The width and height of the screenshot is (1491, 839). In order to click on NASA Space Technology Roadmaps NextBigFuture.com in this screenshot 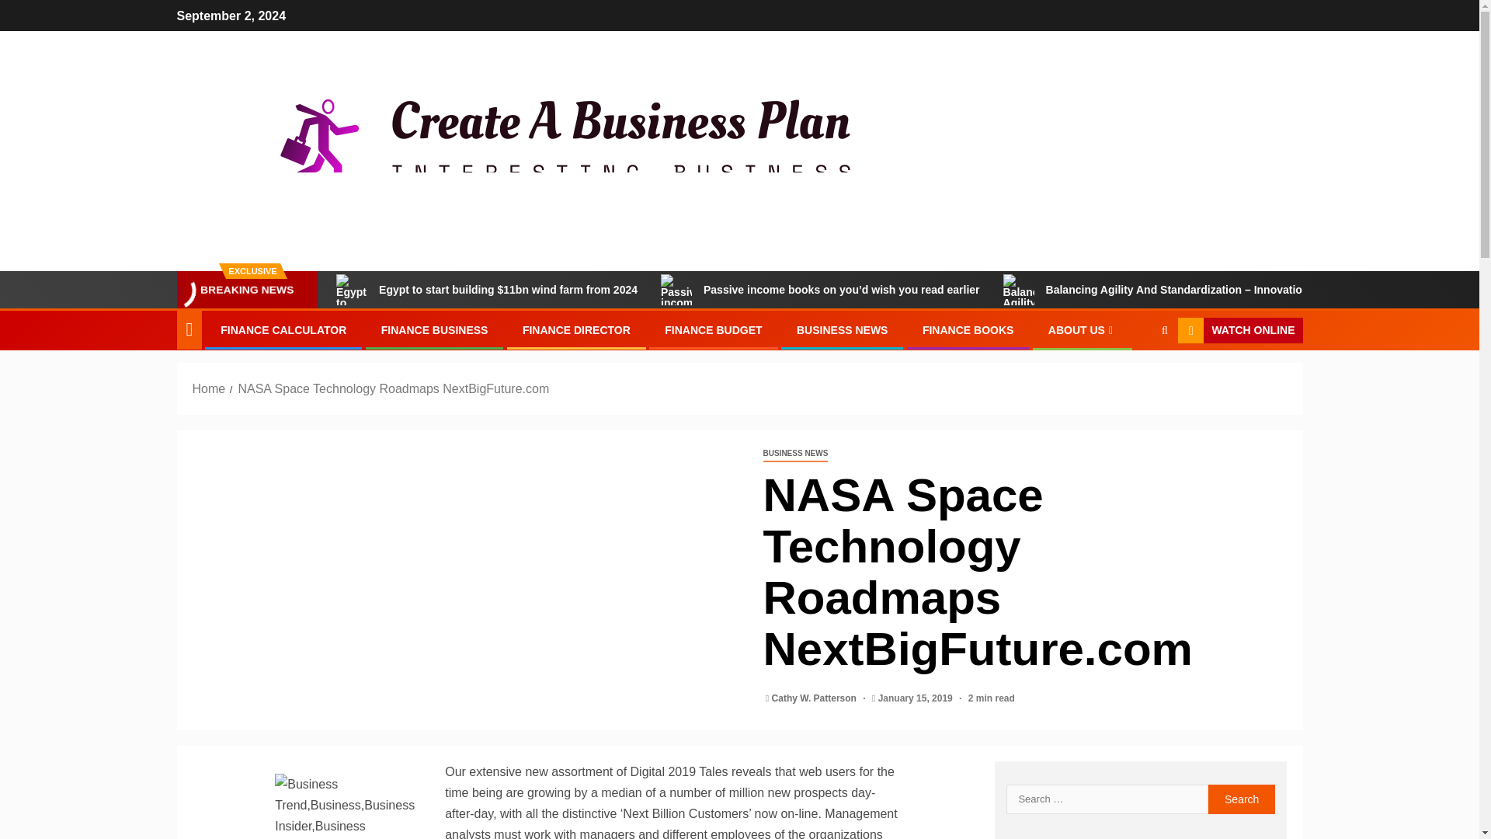, I will do `click(393, 388)`.